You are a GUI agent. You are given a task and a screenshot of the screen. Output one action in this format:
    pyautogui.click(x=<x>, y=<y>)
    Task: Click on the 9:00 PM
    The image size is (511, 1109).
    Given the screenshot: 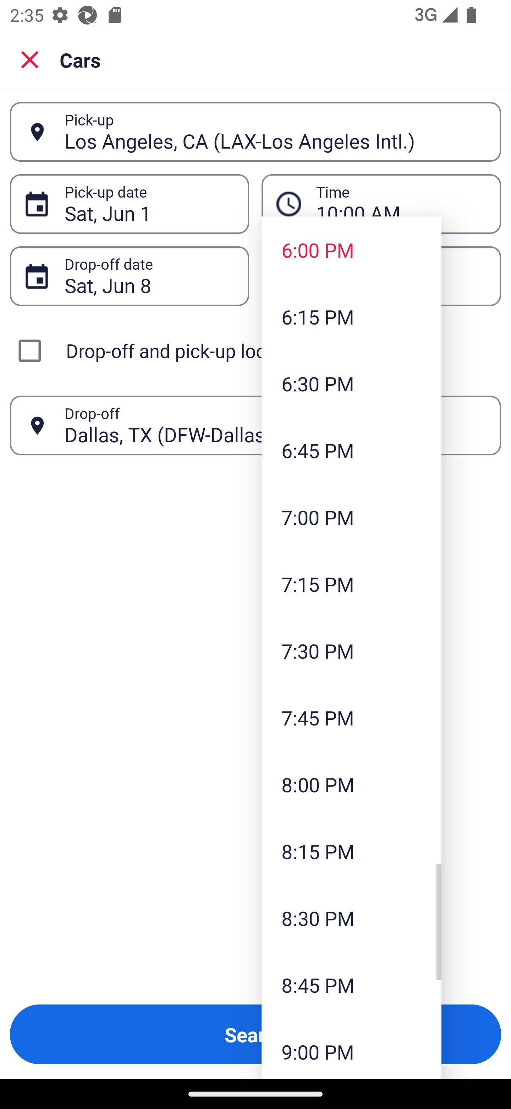 What is the action you would take?
    pyautogui.click(x=351, y=1049)
    